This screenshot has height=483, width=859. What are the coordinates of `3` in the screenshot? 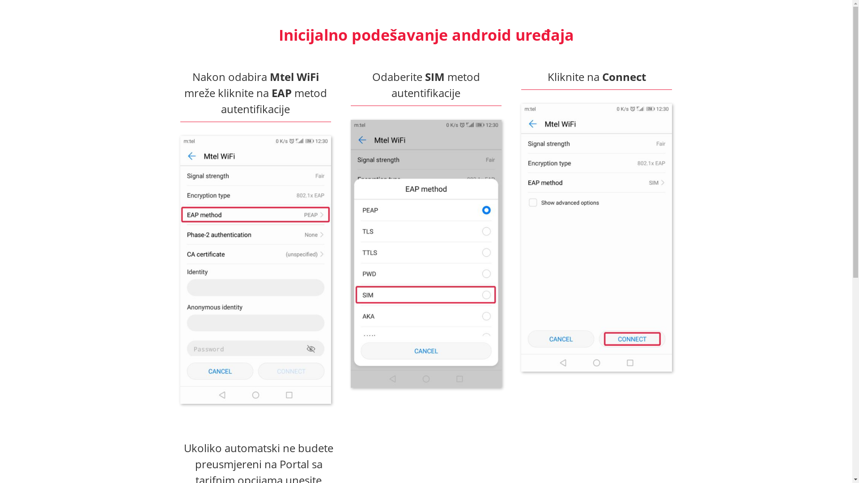 It's located at (597, 238).